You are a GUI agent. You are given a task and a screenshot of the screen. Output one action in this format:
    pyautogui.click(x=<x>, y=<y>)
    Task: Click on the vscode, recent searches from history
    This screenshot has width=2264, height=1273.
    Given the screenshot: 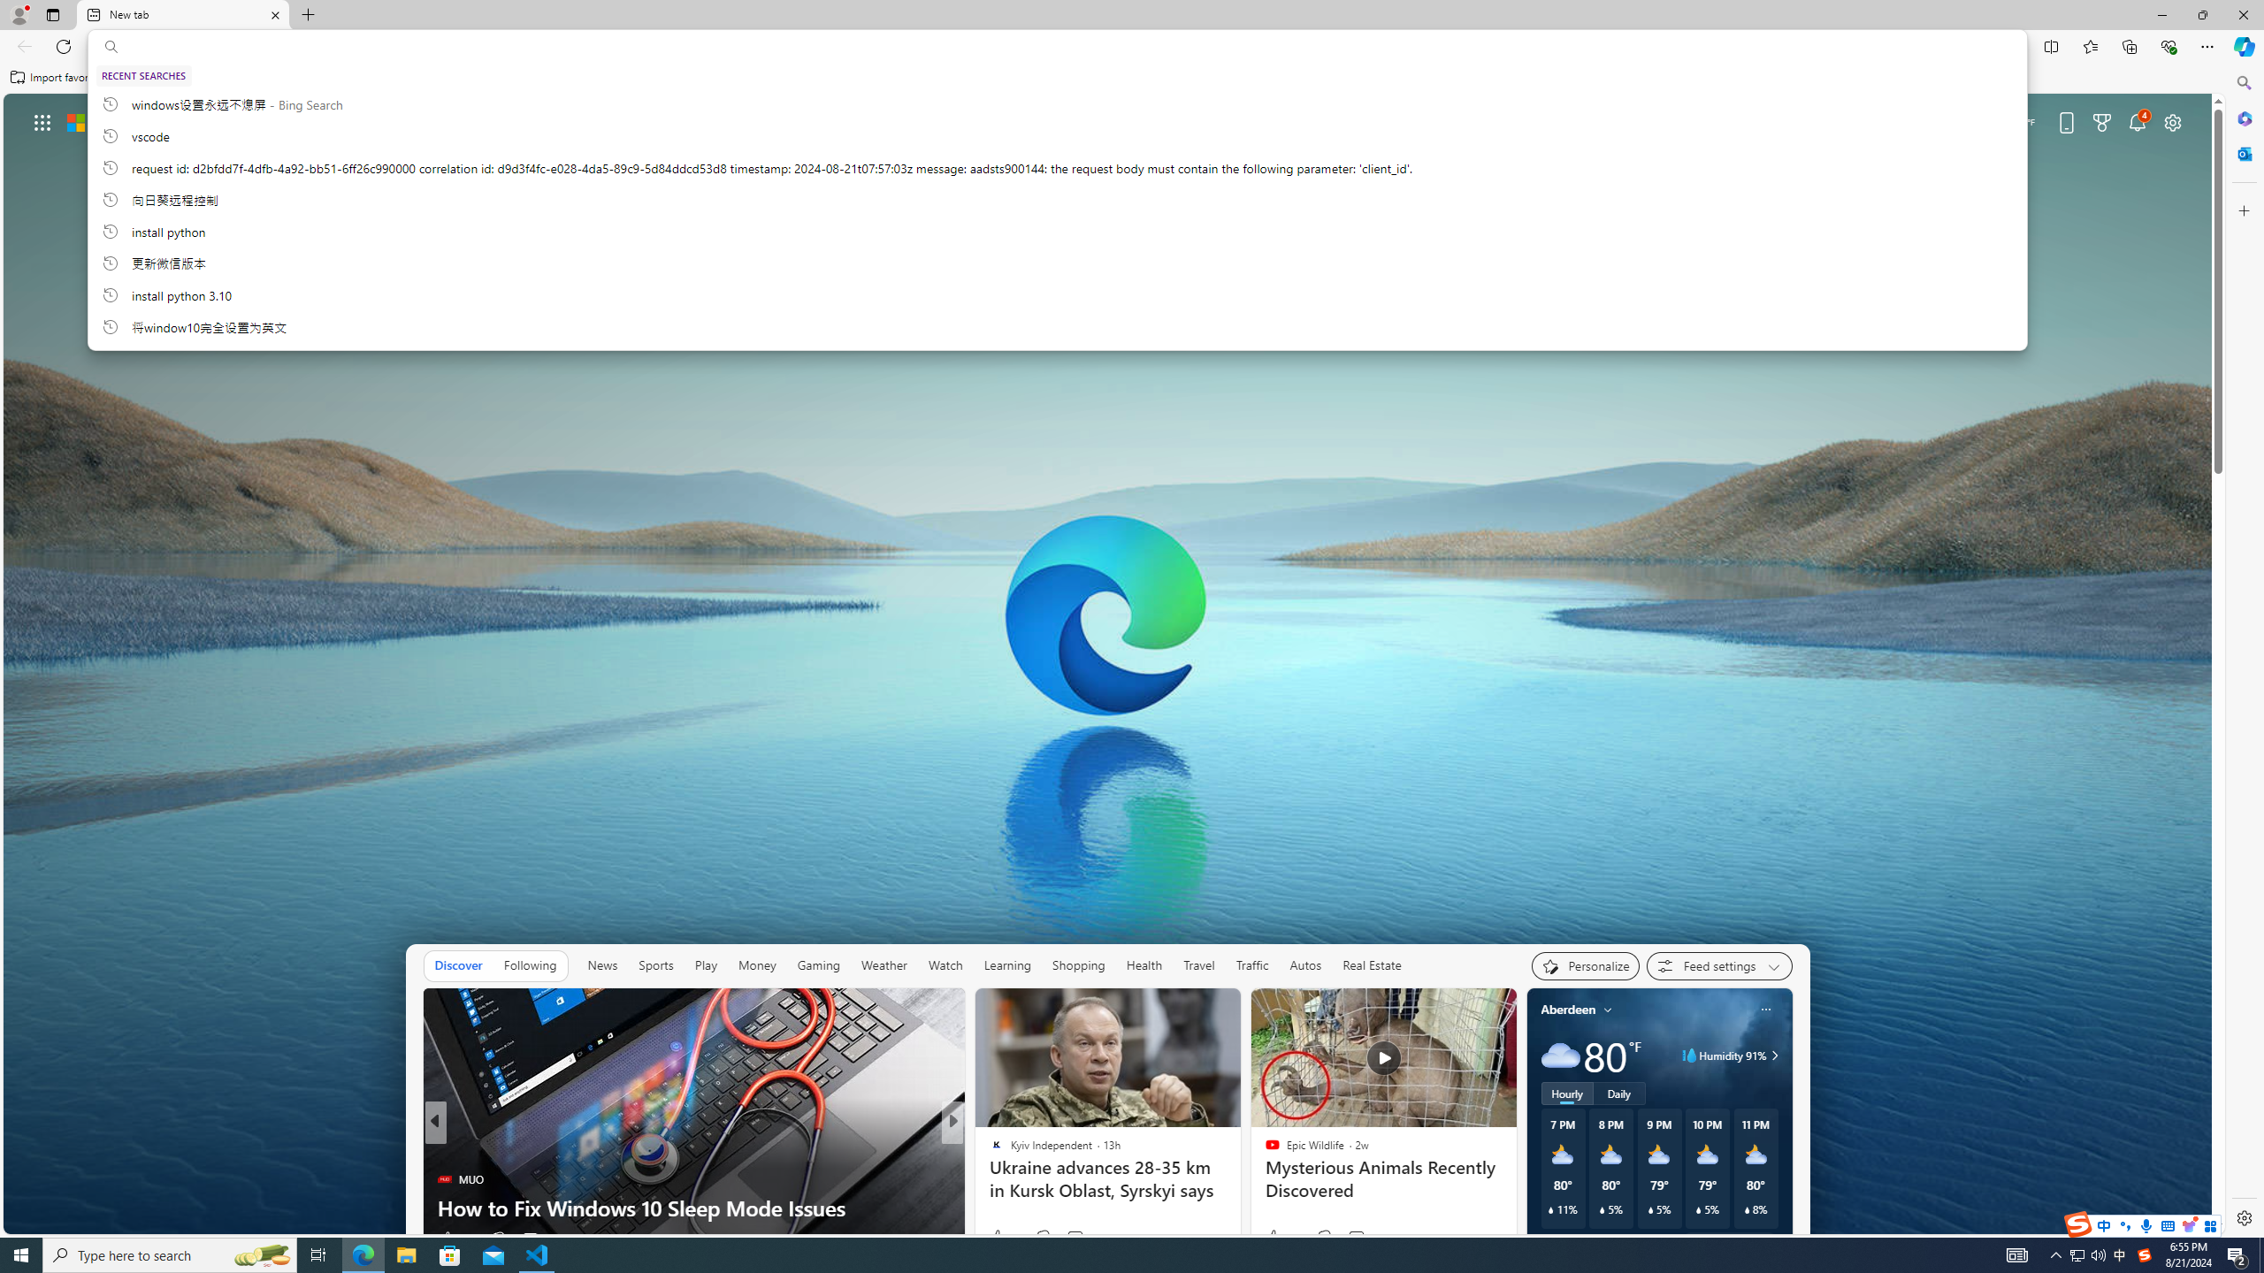 What is the action you would take?
    pyautogui.click(x=1057, y=135)
    